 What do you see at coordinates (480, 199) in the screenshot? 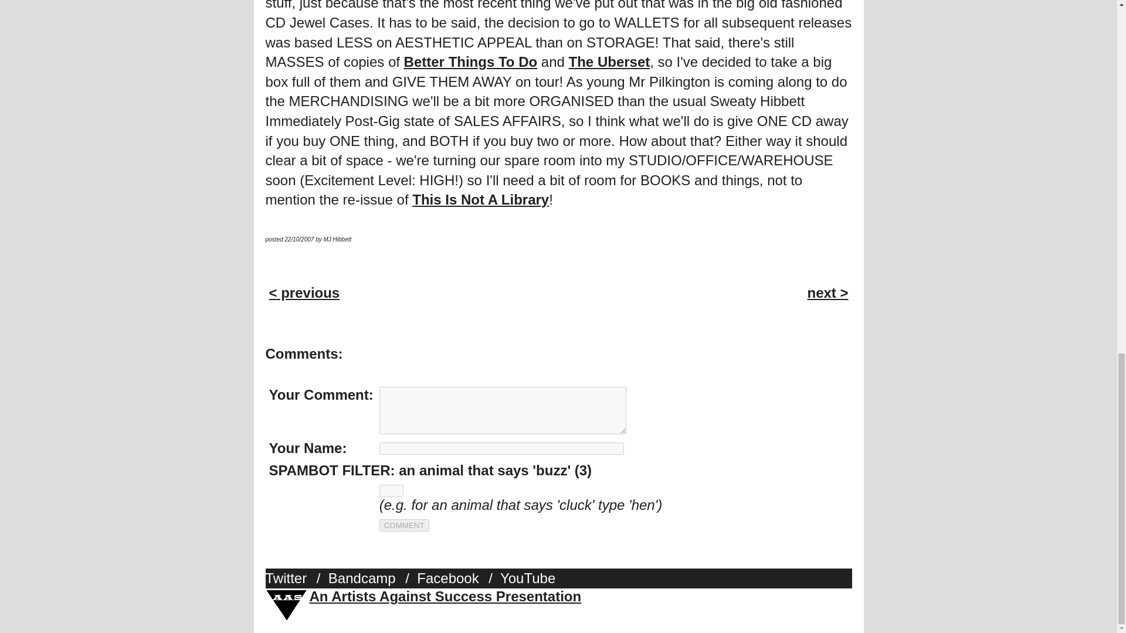
I see `This Is Not A Library` at bounding box center [480, 199].